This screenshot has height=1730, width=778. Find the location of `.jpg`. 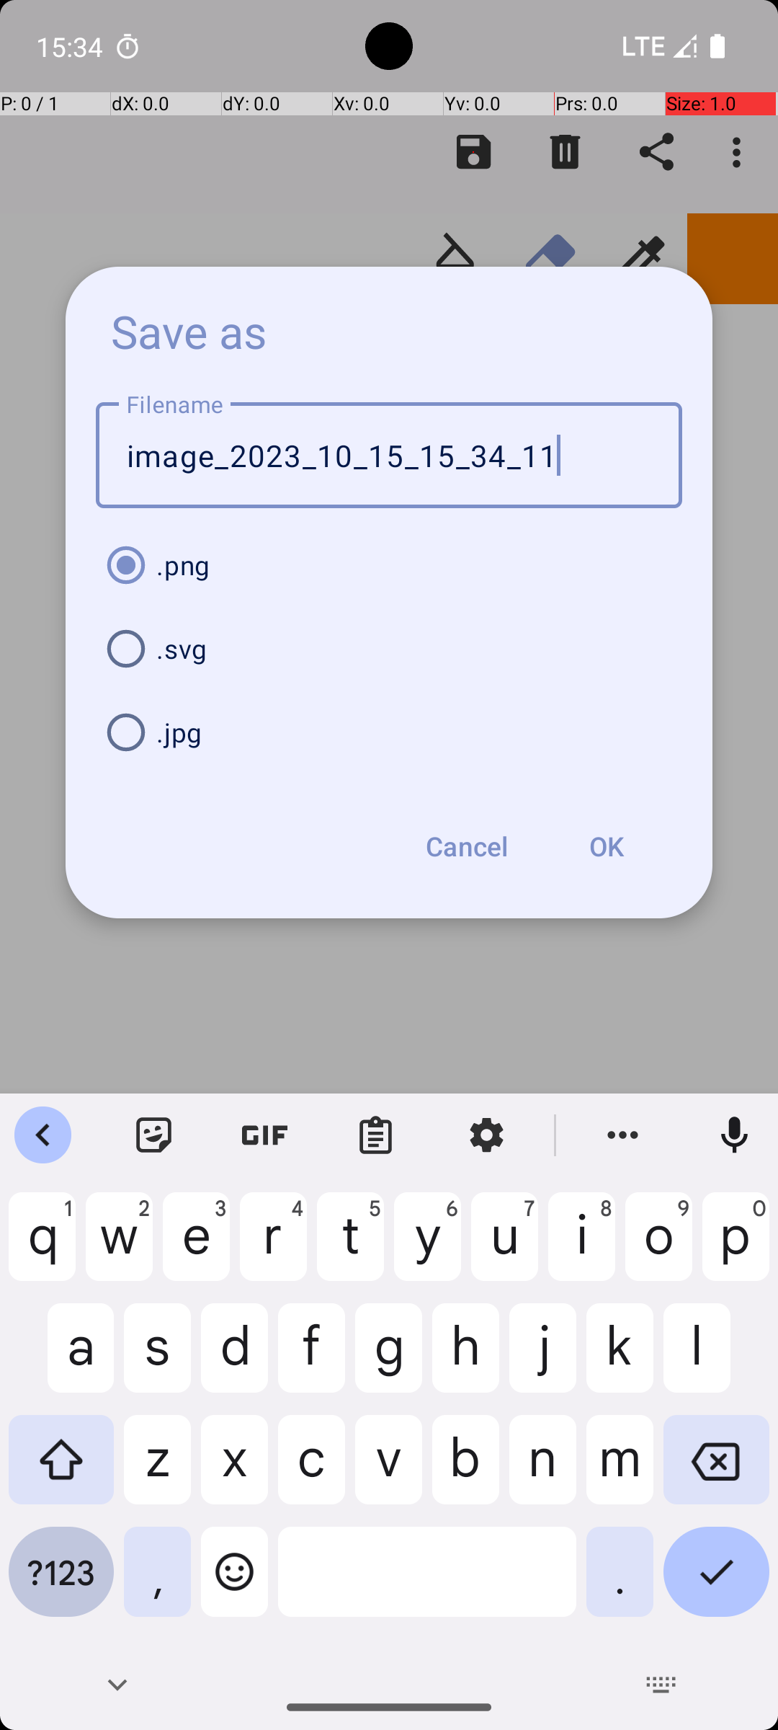

.jpg is located at coordinates (389, 732).